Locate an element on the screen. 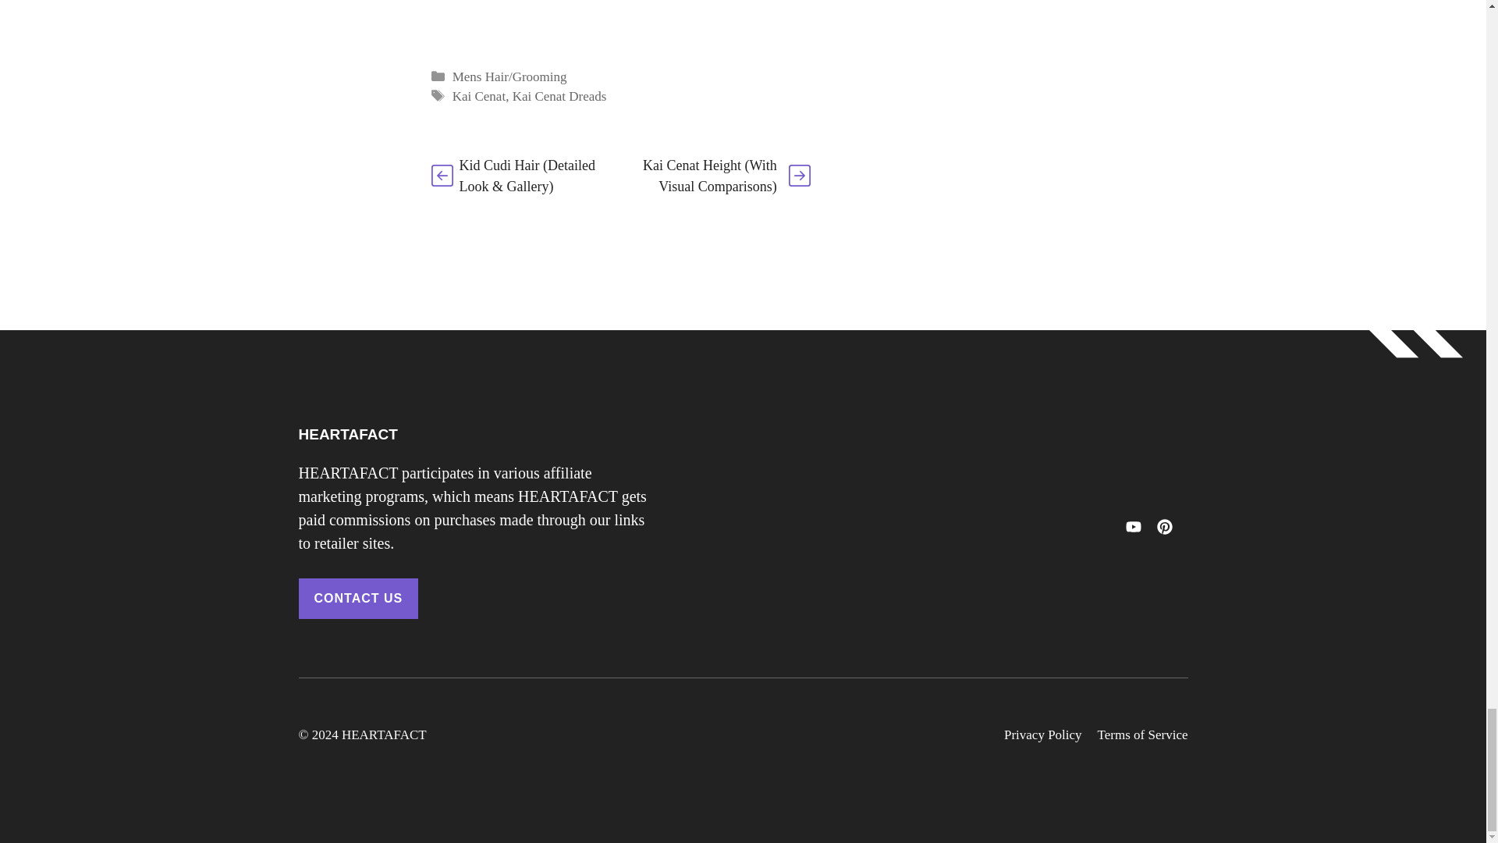  Terms of Service is located at coordinates (1142, 735).